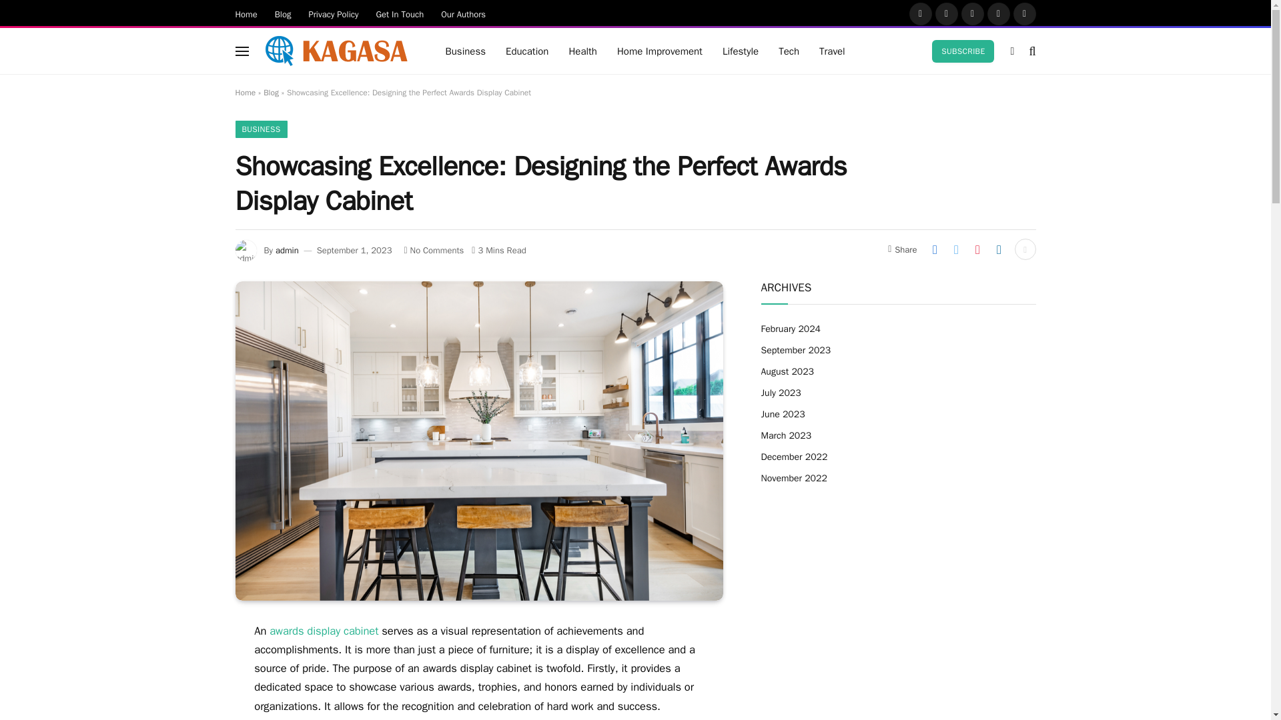  I want to click on Business, so click(466, 51).